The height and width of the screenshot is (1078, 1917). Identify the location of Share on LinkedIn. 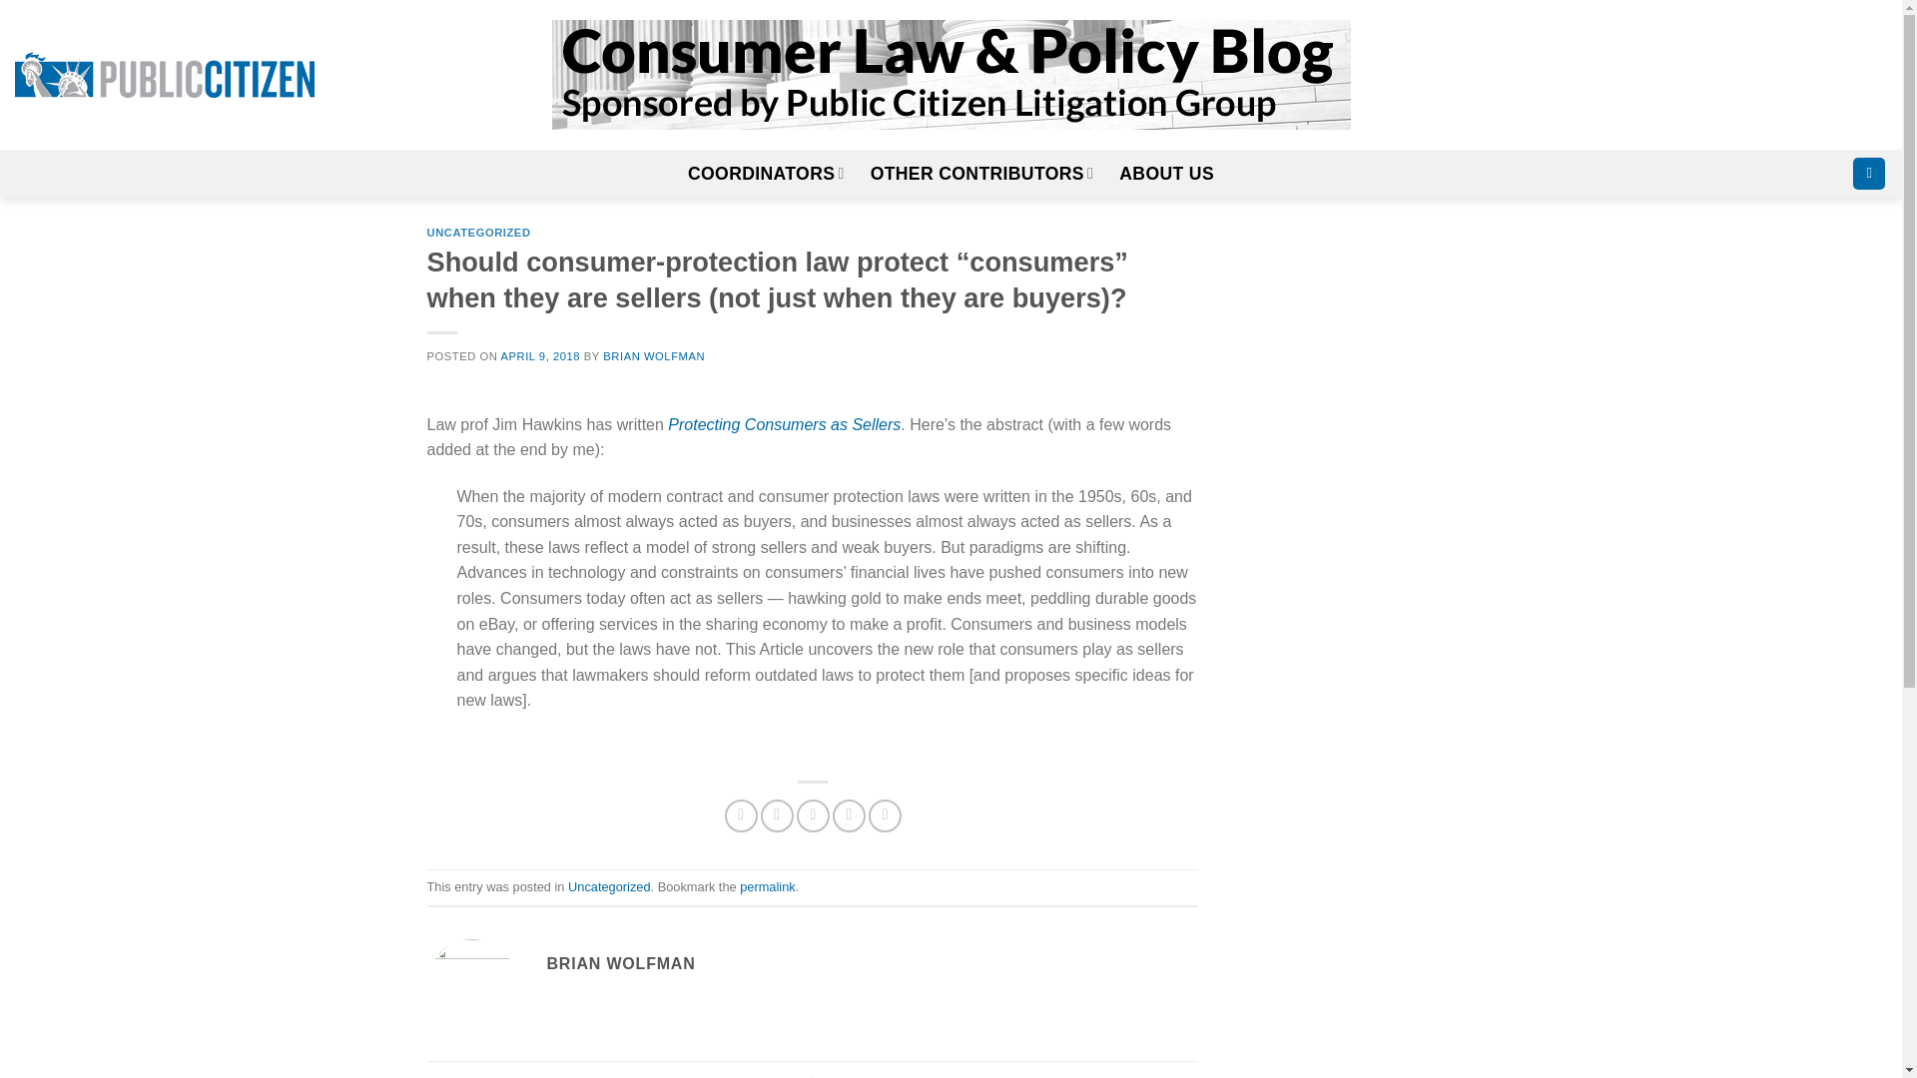
(885, 815).